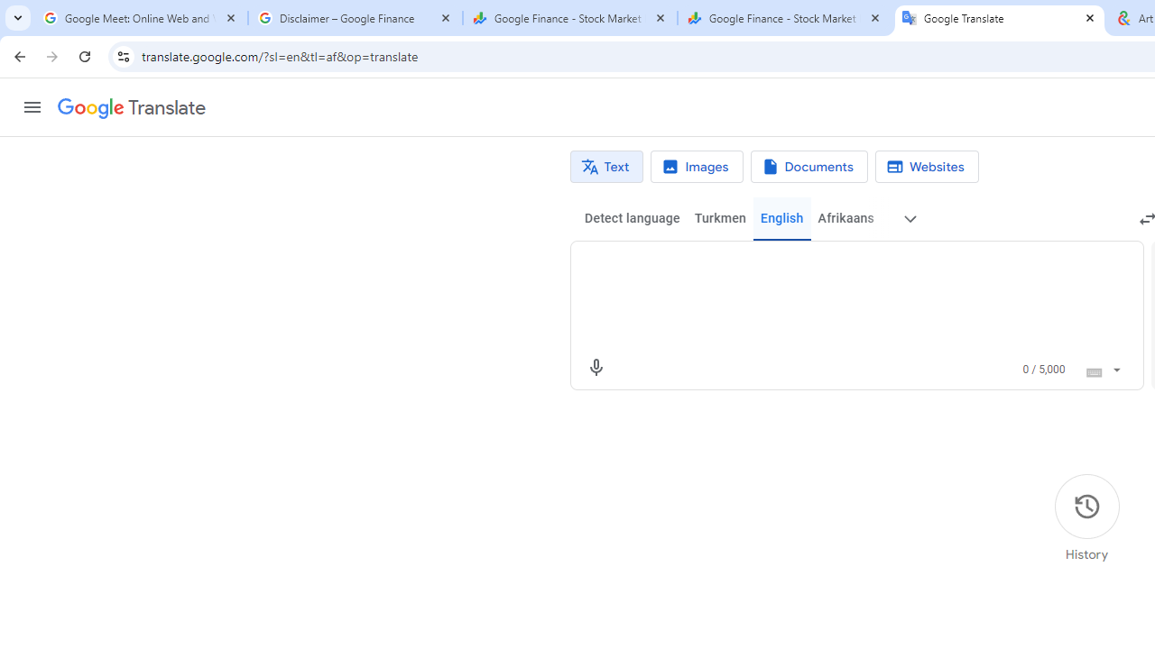 The height and width of the screenshot is (649, 1155). Describe the element at coordinates (606, 167) in the screenshot. I see `Text translation` at that location.